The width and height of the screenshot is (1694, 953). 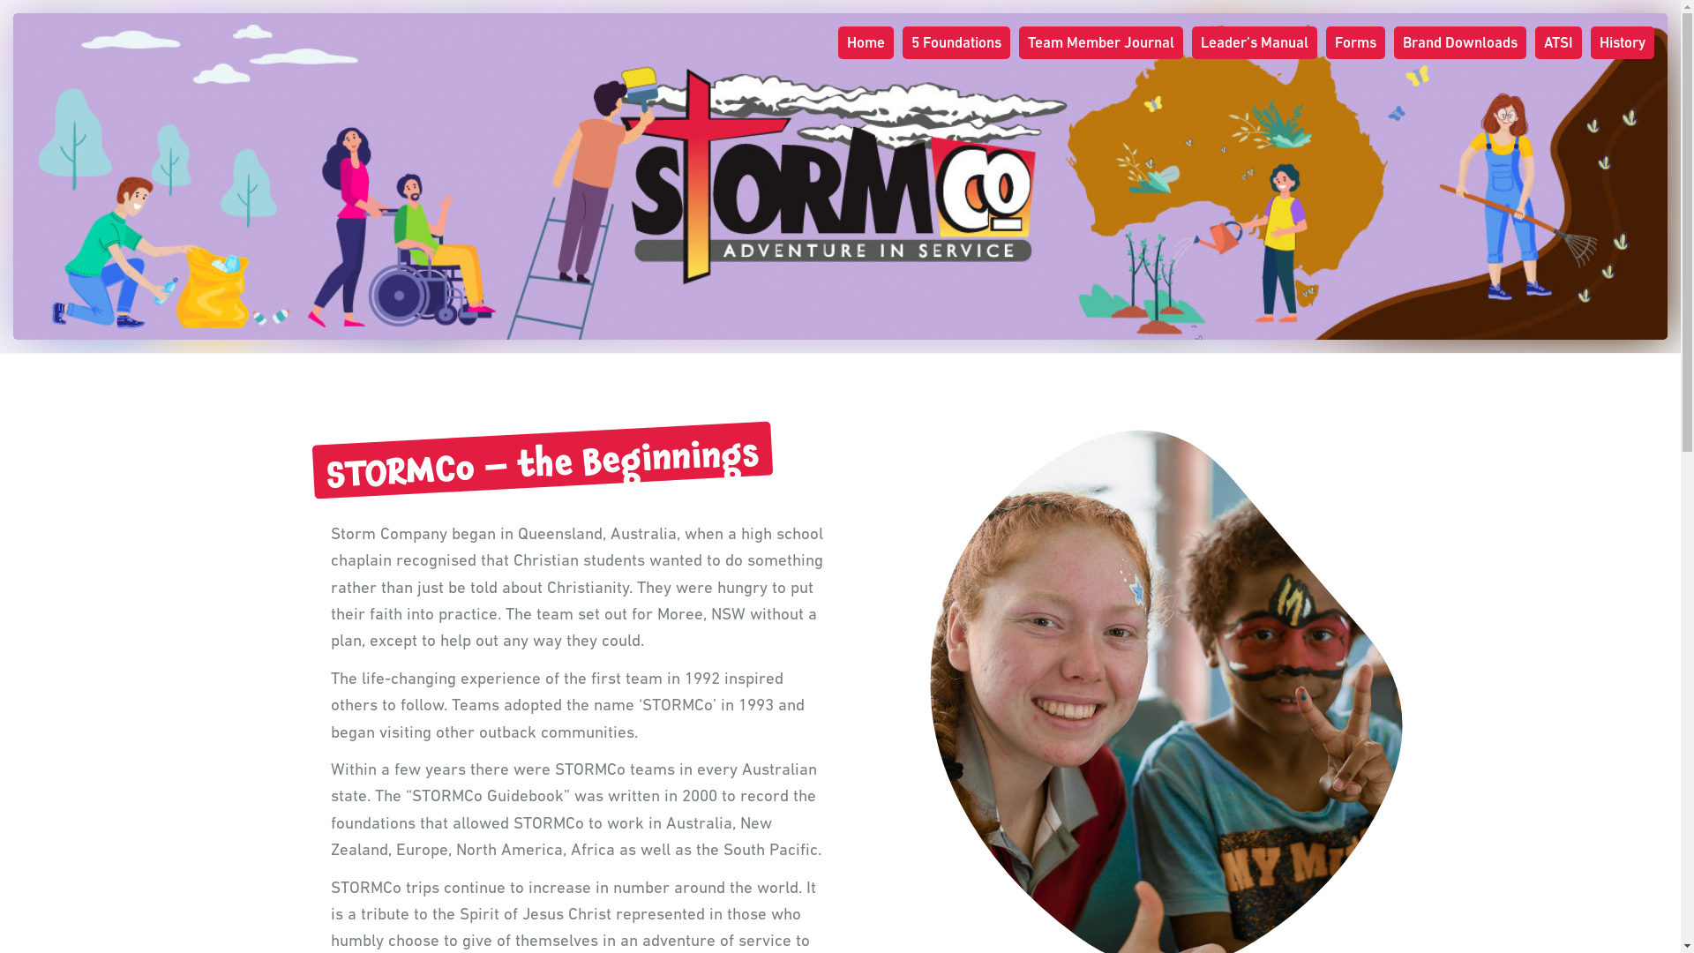 What do you see at coordinates (956, 42) in the screenshot?
I see `5 Foundations` at bounding box center [956, 42].